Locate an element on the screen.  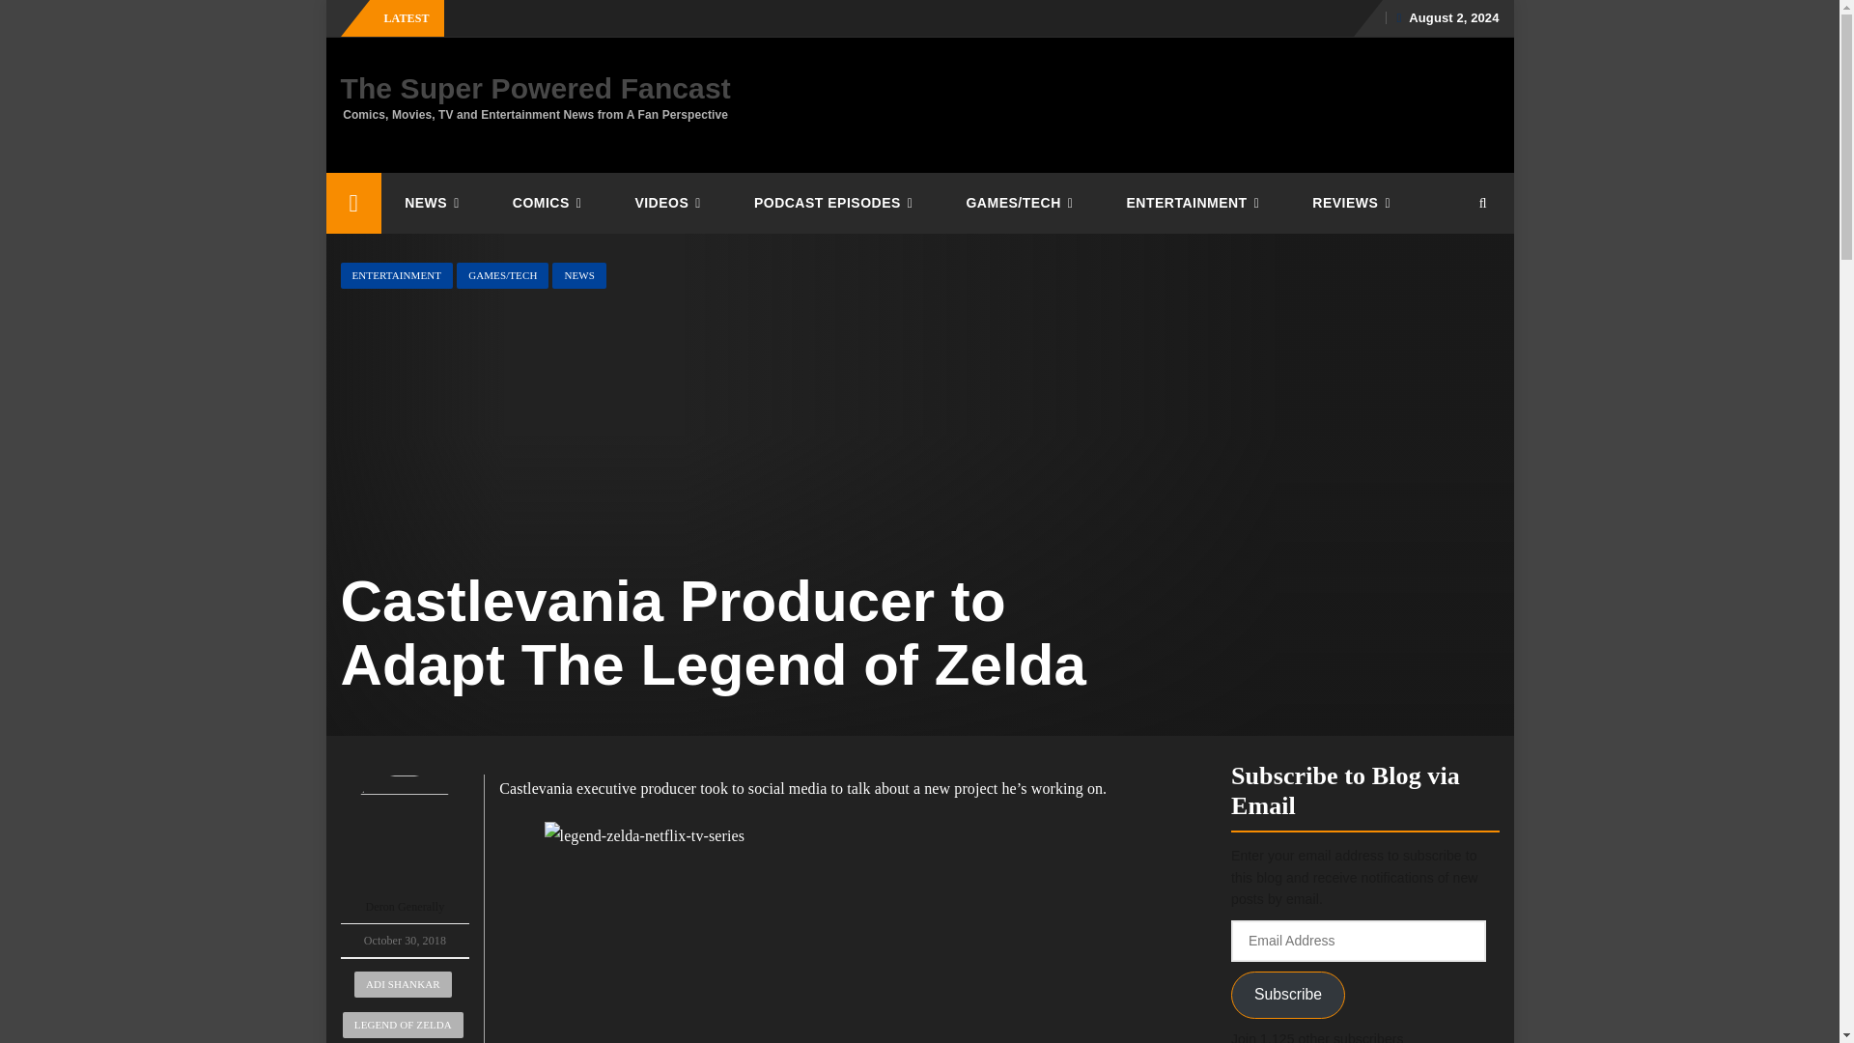
The Super Powered Fancast is located at coordinates (353, 203).